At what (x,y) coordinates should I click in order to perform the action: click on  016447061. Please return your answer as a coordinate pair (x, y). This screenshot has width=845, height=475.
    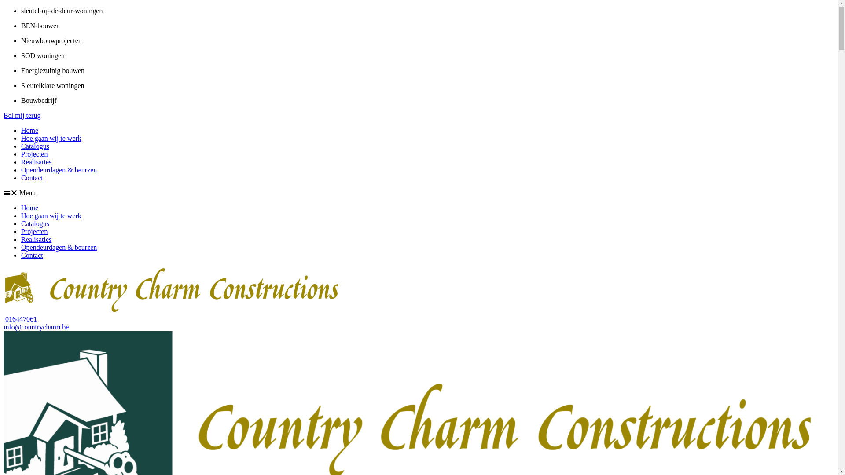
    Looking at the image, I should click on (20, 319).